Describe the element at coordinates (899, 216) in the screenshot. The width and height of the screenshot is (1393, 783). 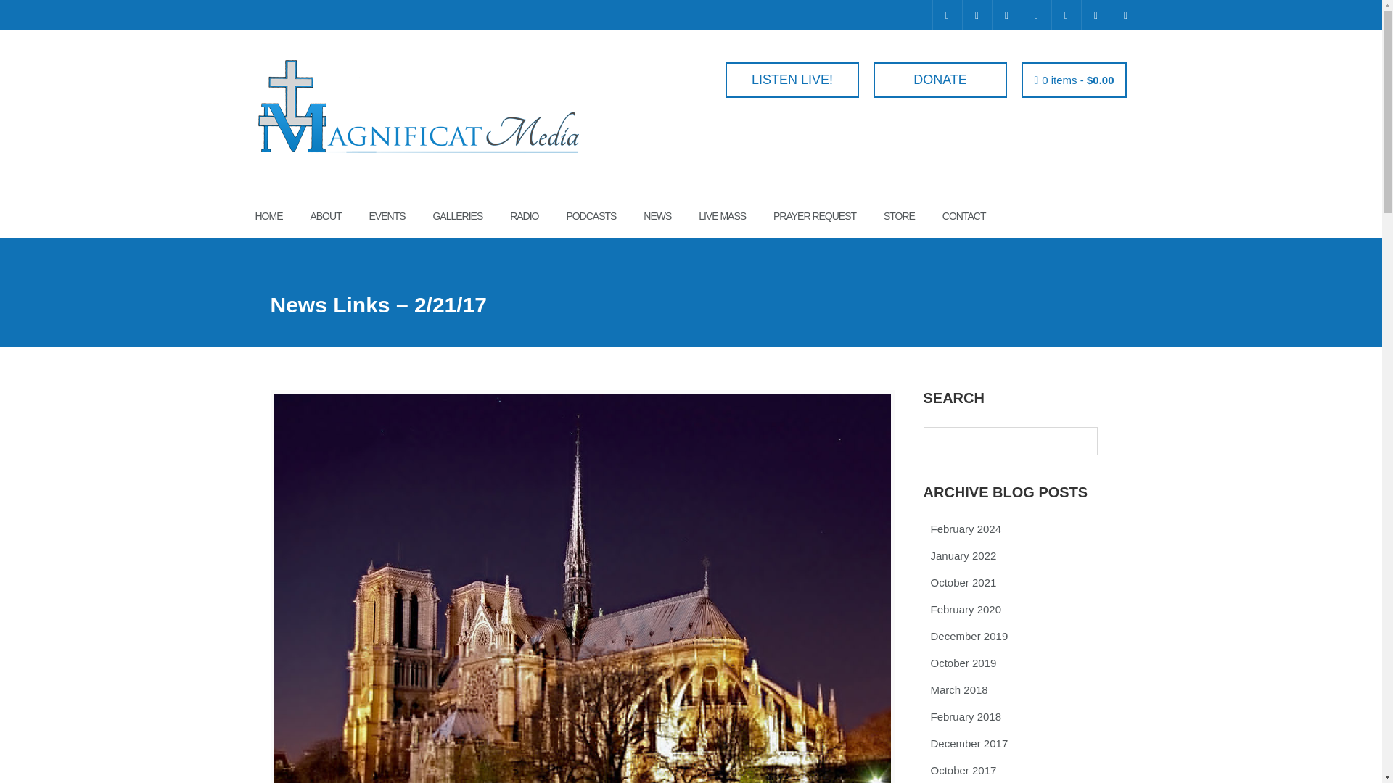
I see `STORE` at that location.